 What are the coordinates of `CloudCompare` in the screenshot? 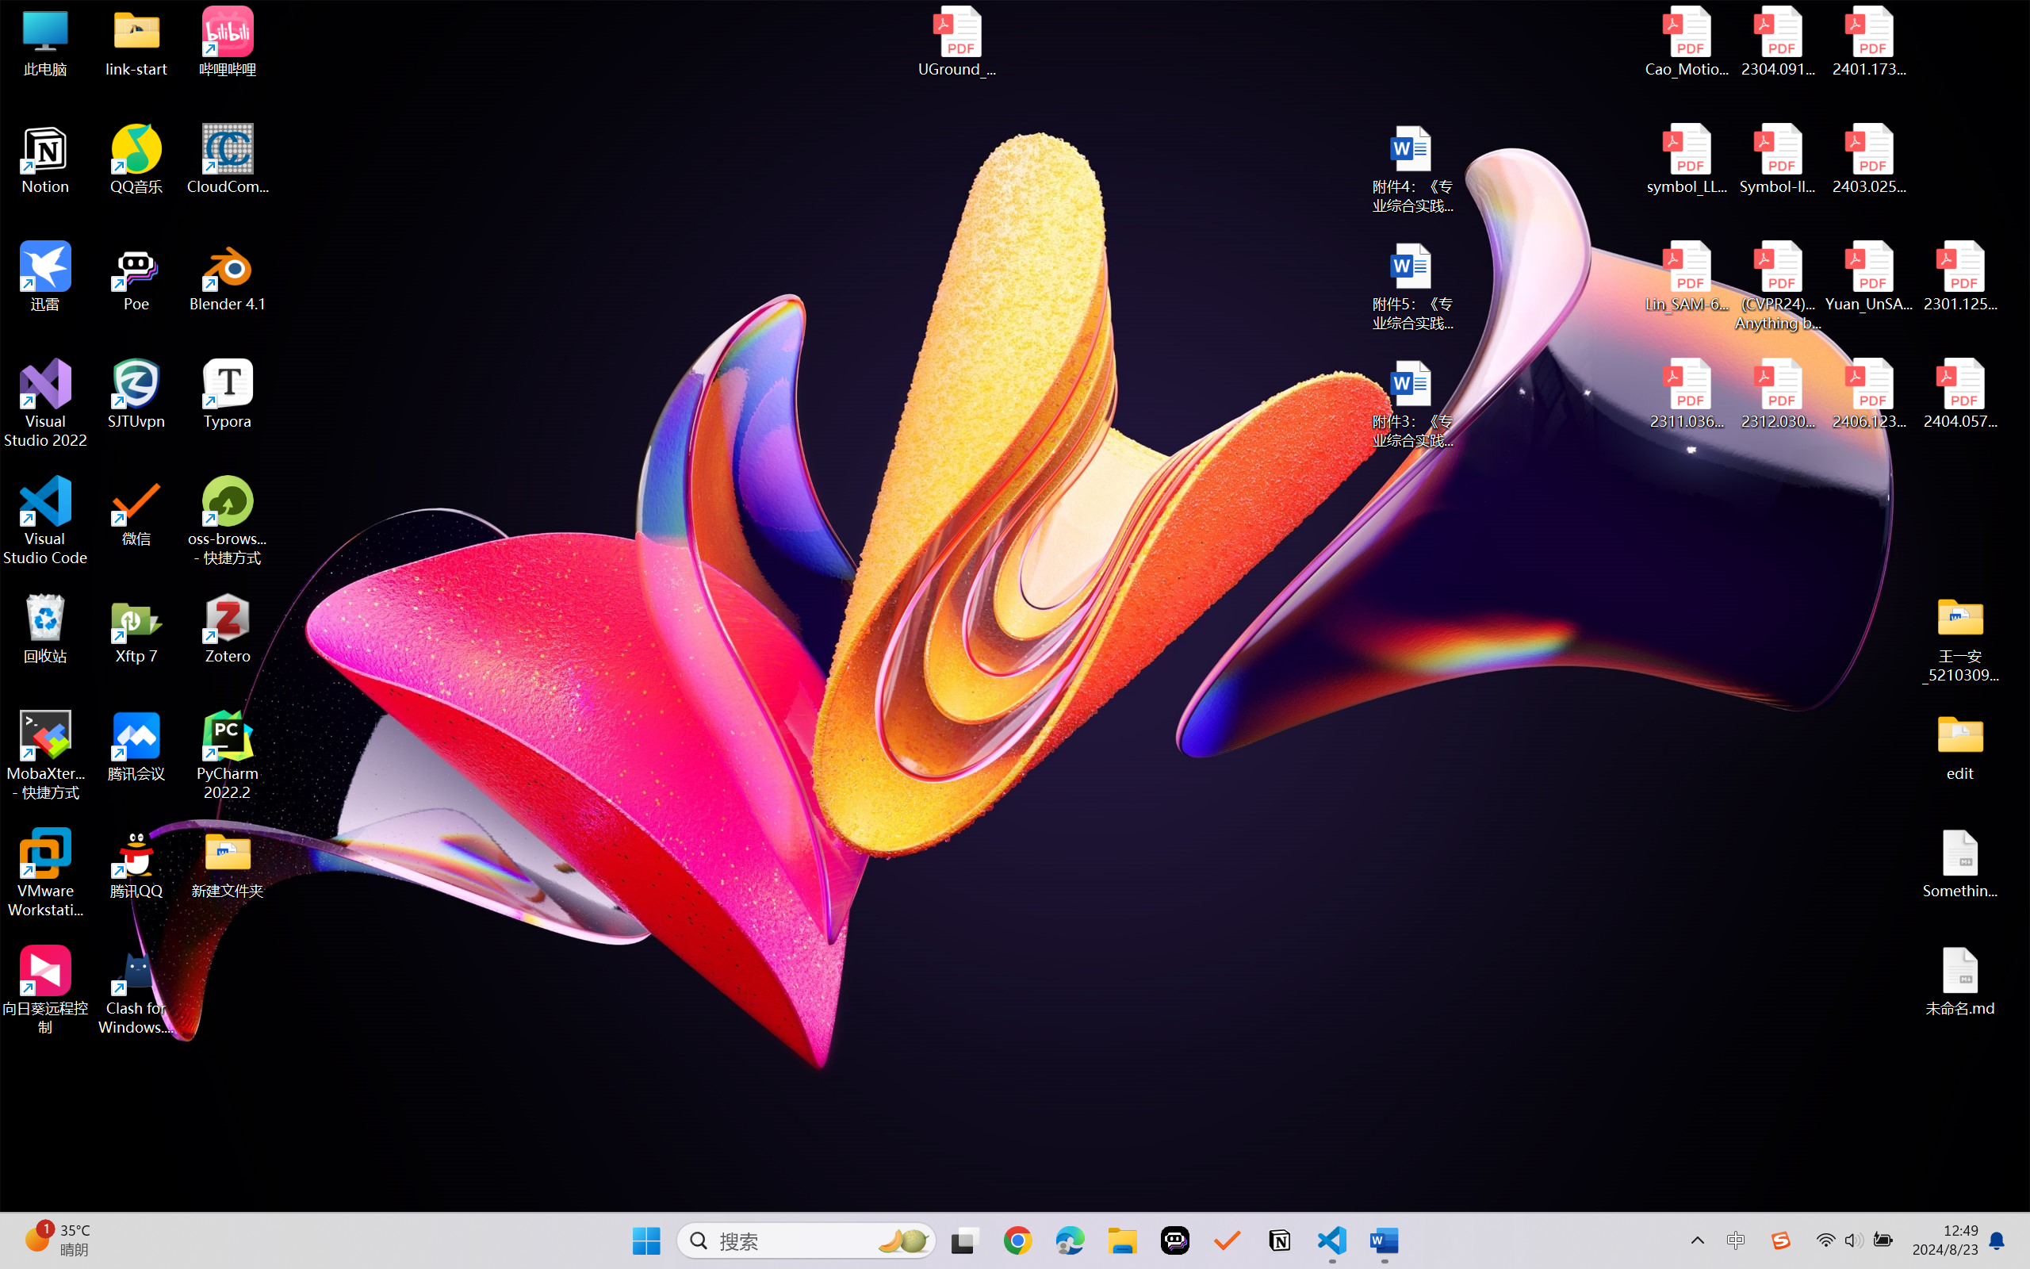 It's located at (228, 159).